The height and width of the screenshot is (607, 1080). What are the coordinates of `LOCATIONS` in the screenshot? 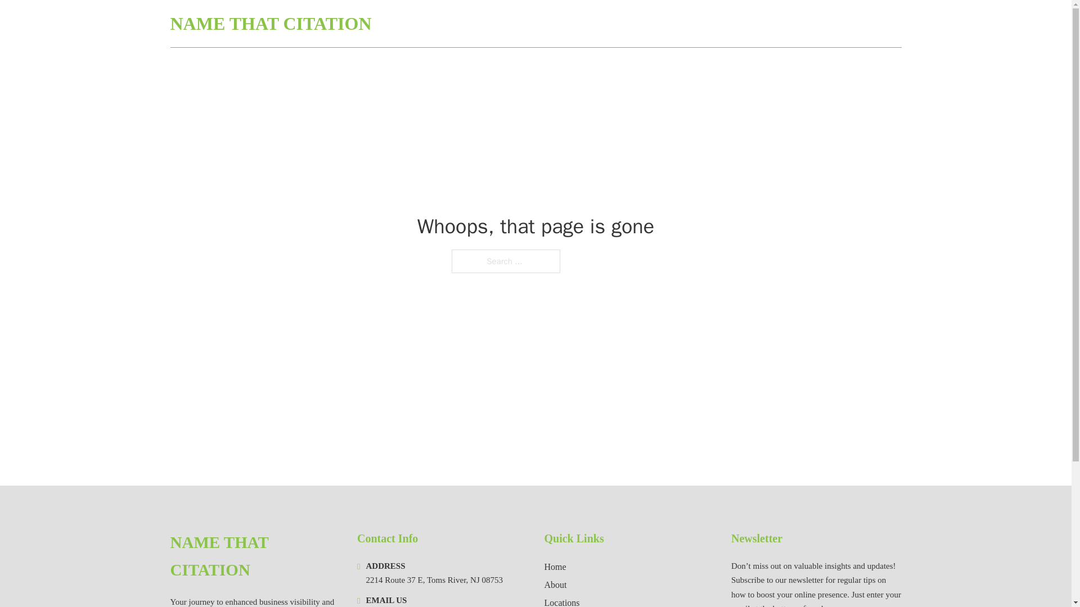 It's located at (820, 24).